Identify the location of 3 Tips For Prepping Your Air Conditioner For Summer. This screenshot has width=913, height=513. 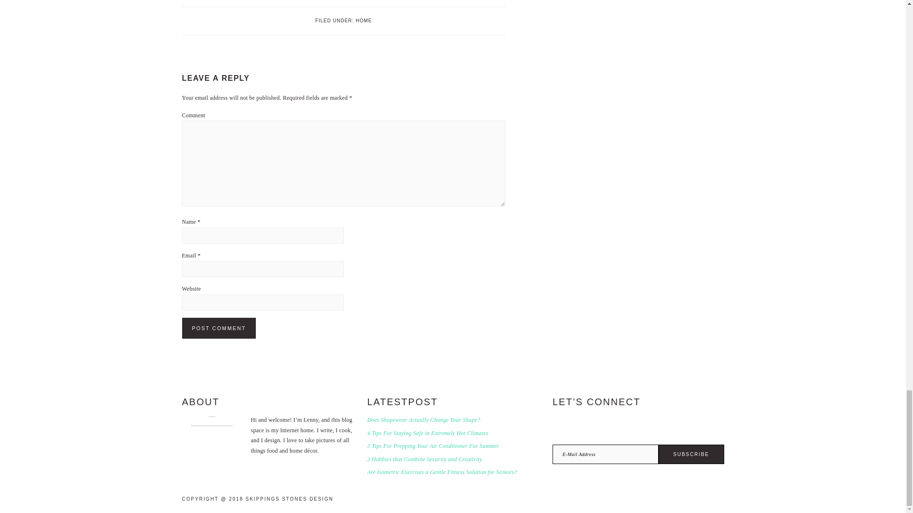
(433, 446).